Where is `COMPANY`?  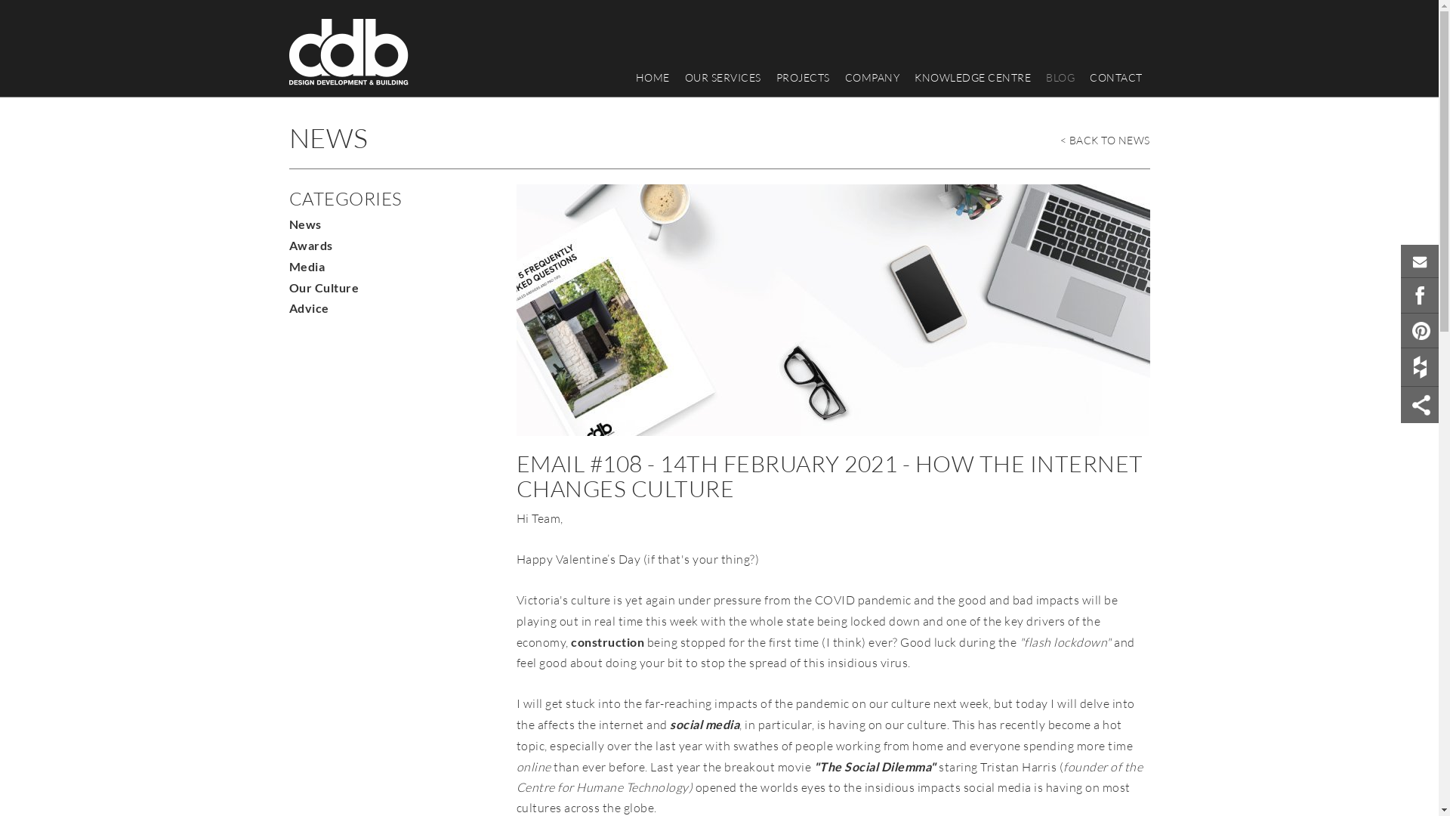
COMPANY is located at coordinates (872, 78).